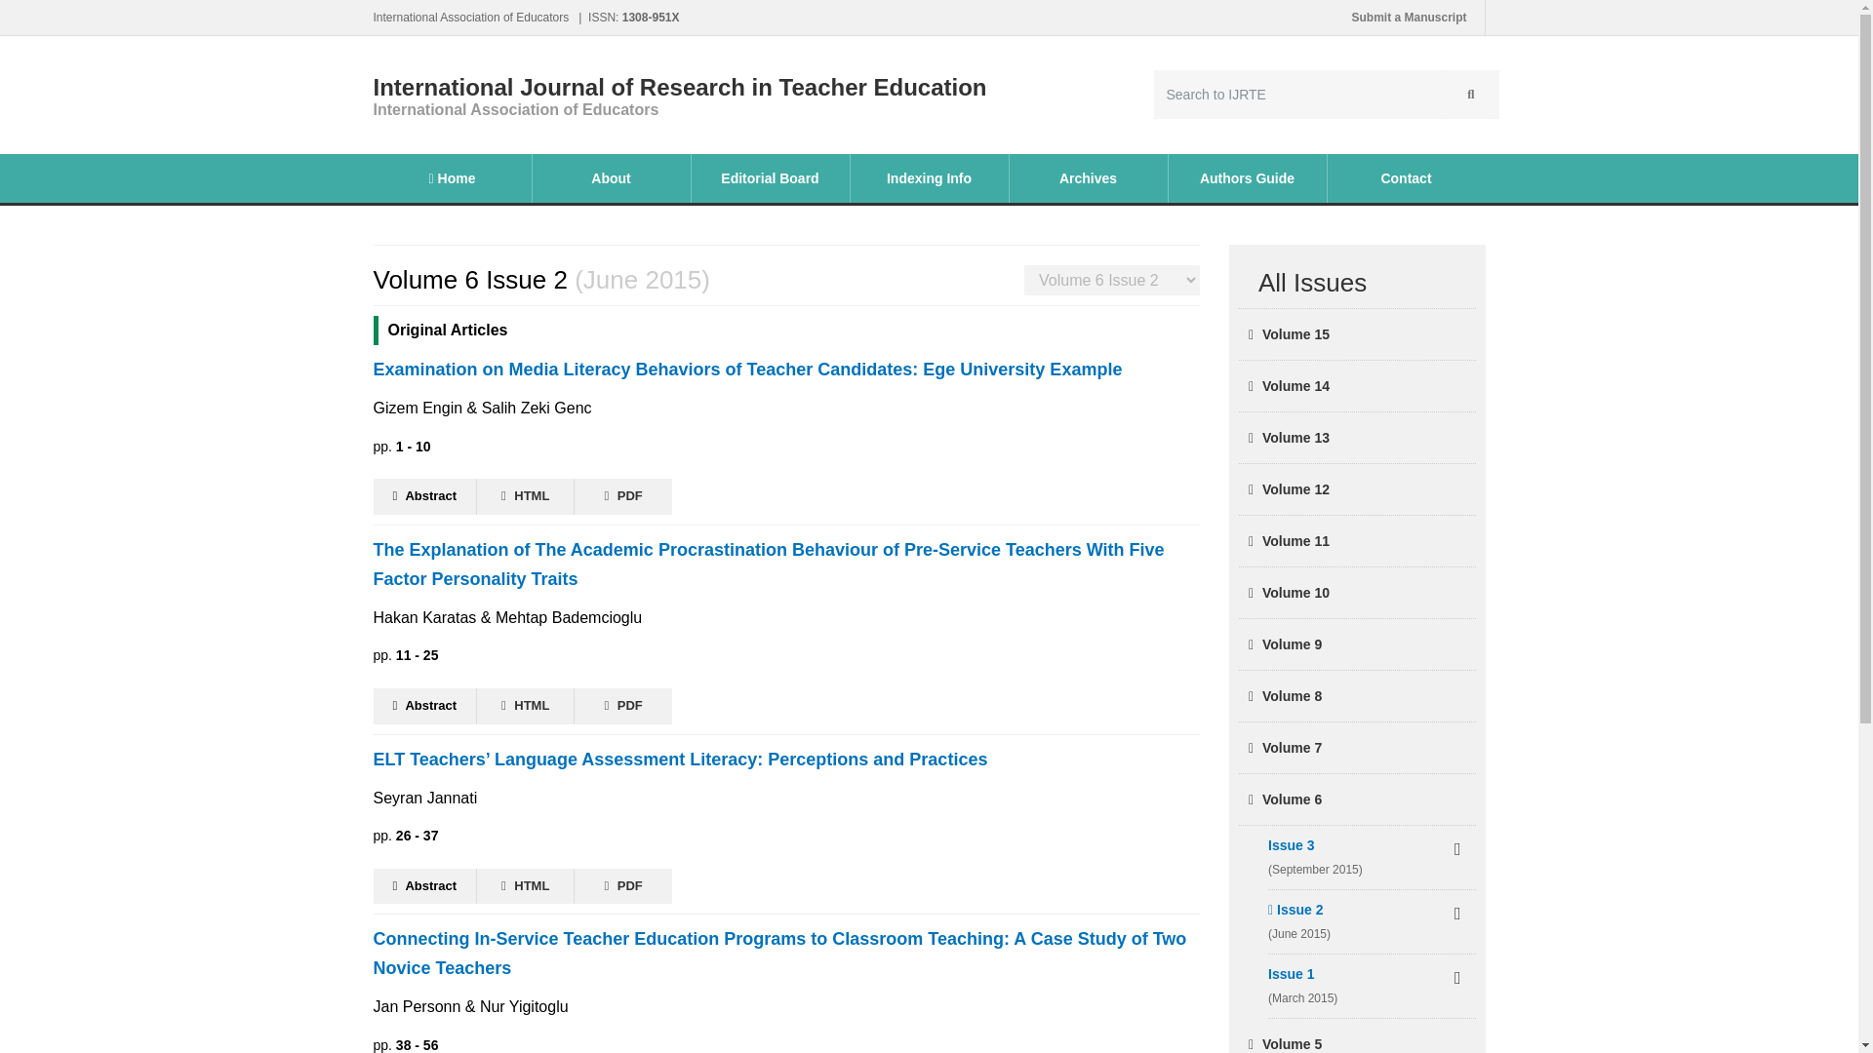  Describe the element at coordinates (526, 497) in the screenshot. I see `HTML` at that location.